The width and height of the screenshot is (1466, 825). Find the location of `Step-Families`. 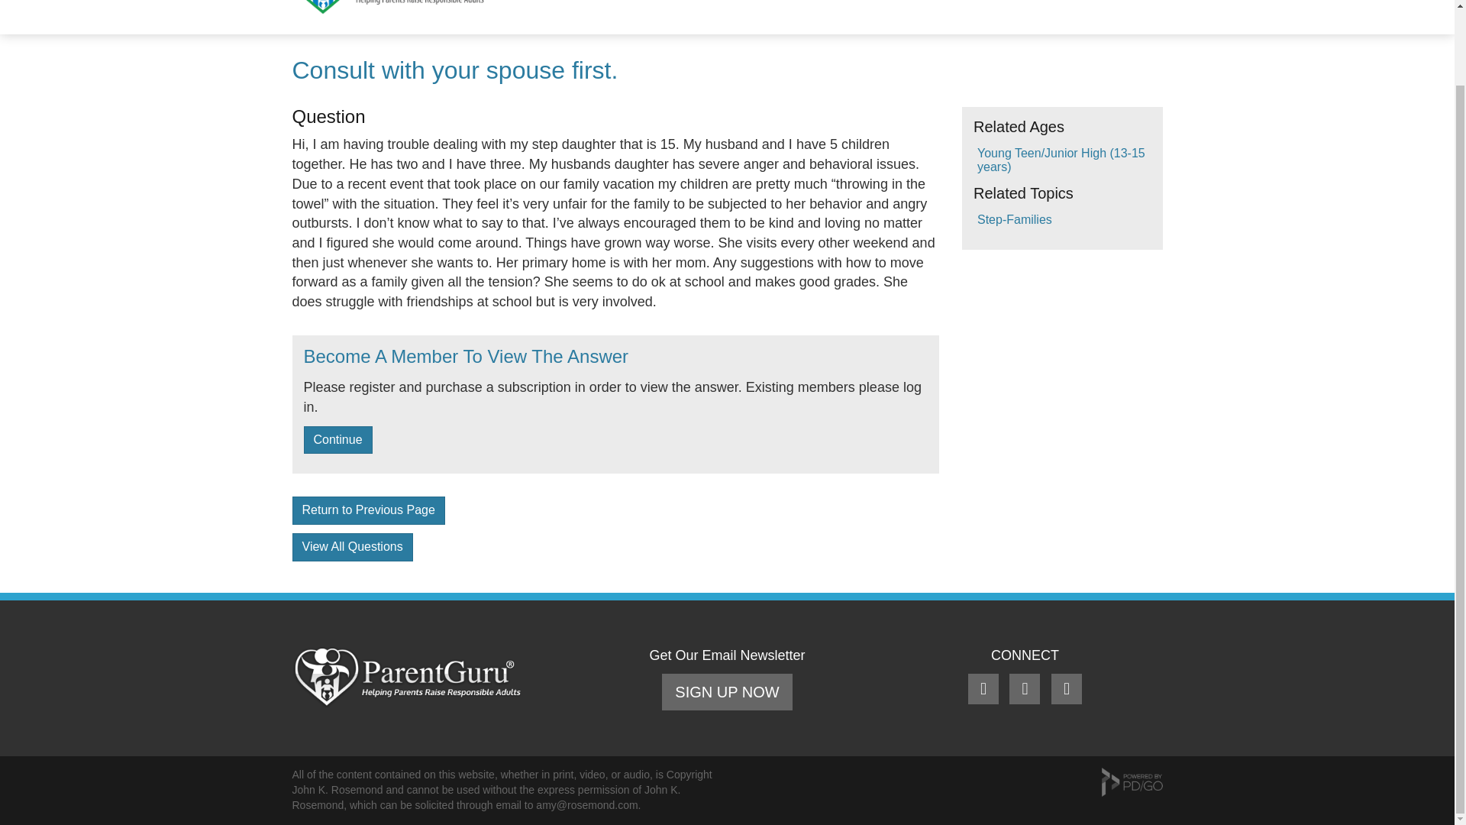

Step-Families is located at coordinates (1015, 218).